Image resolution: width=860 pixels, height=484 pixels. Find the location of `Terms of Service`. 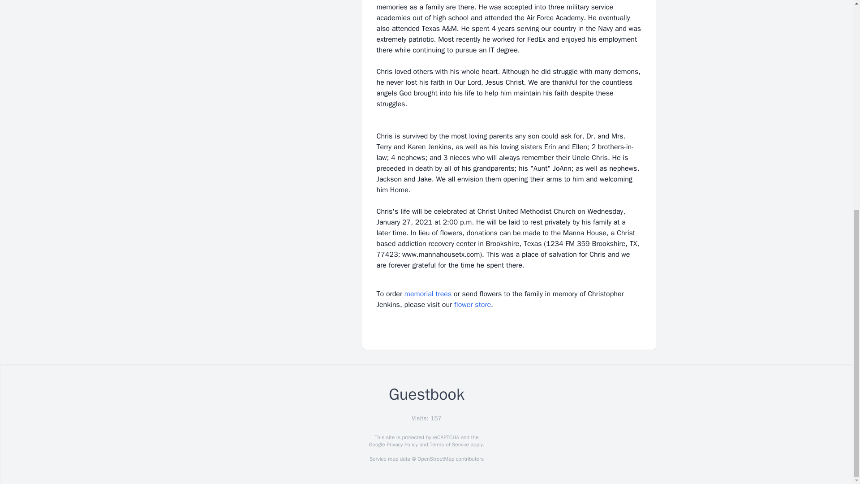

Terms of Service is located at coordinates (449, 445).